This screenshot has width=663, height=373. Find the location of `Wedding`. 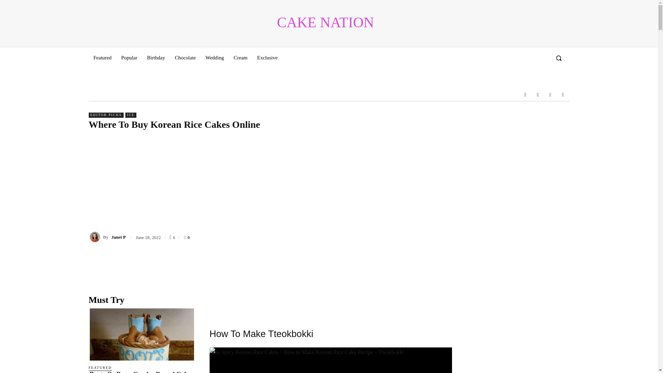

Wedding is located at coordinates (215, 57).